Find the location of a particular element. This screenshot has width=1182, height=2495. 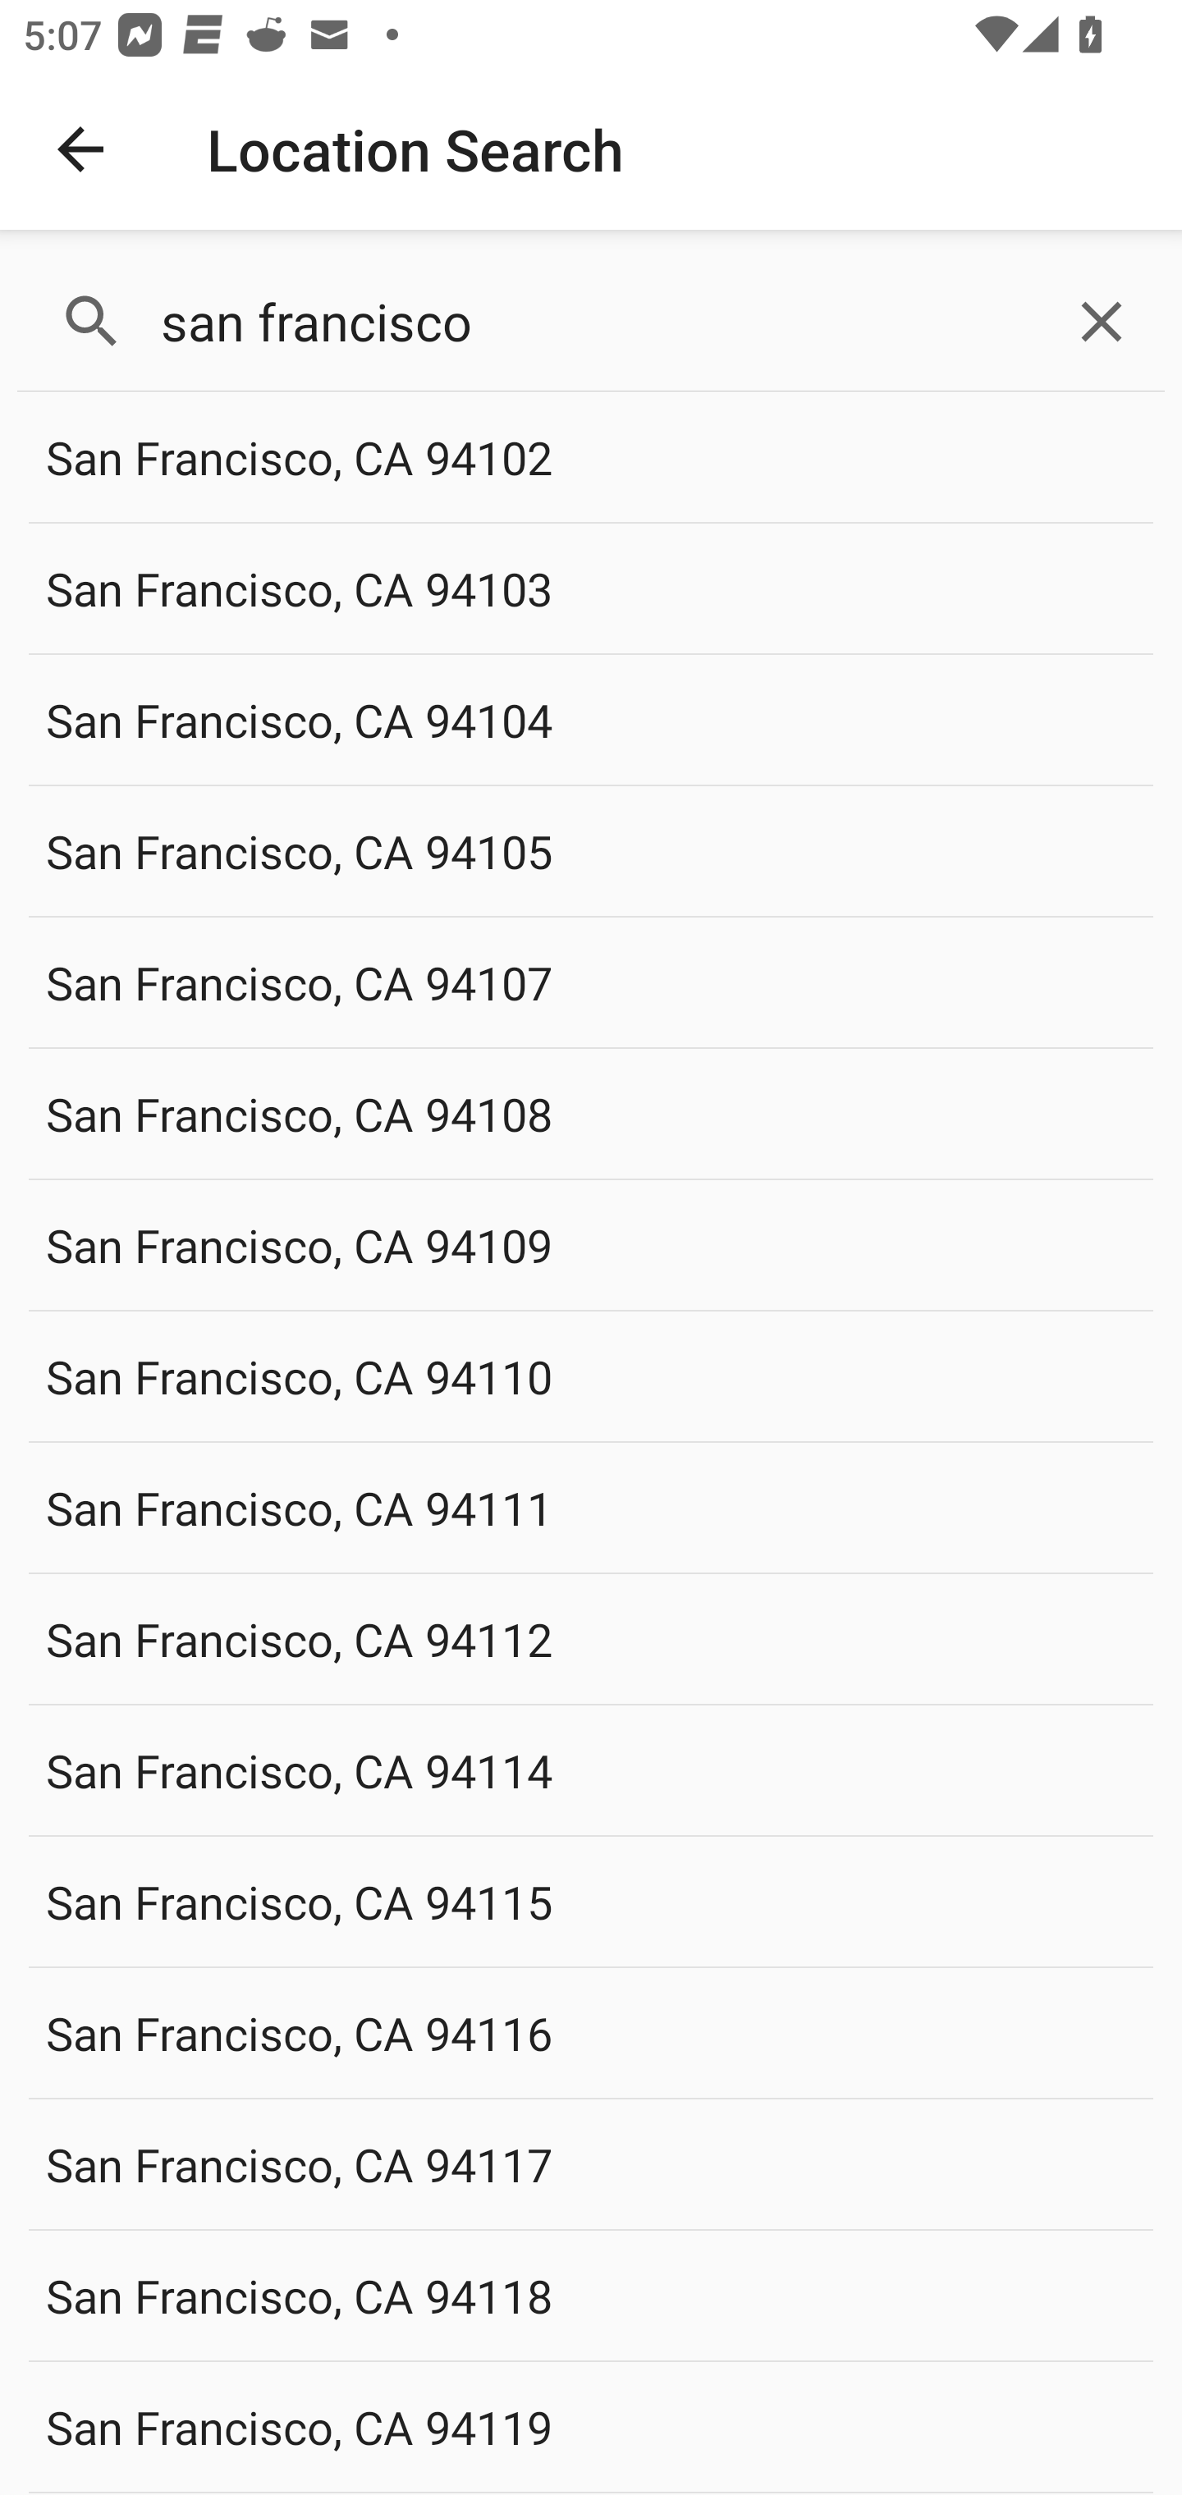

San Francisco, CA 94119 is located at coordinates (591, 2426).